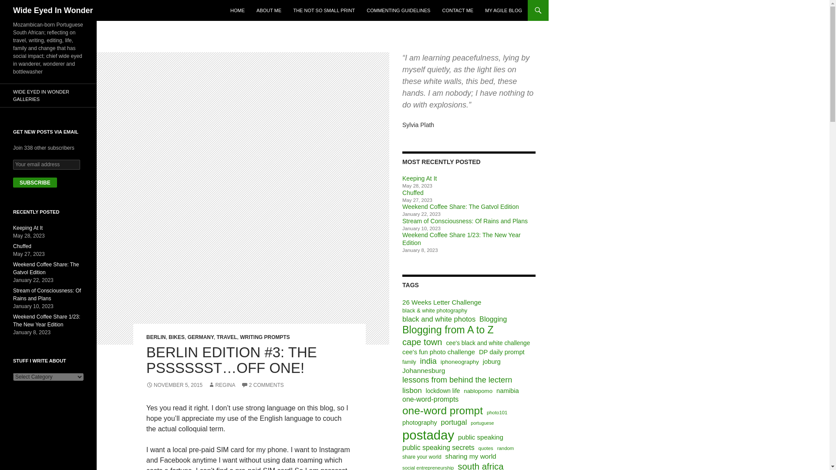  I want to click on HOME, so click(237, 10).